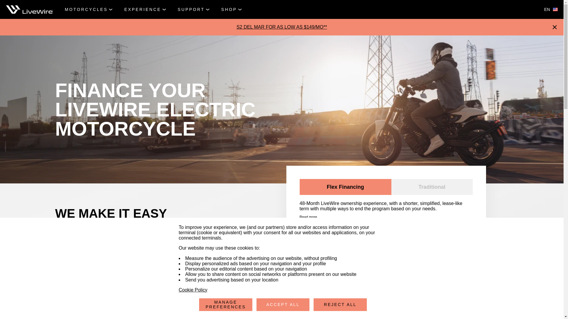 The height and width of the screenshot is (319, 568). Describe the element at coordinates (432, 187) in the screenshot. I see `Traditional` at that location.